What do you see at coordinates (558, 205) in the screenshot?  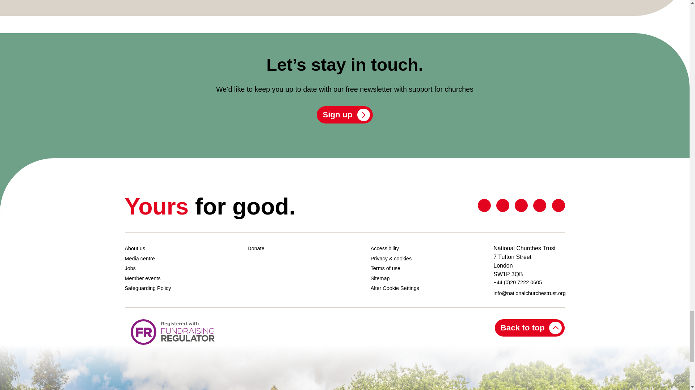 I see `Instagram` at bounding box center [558, 205].